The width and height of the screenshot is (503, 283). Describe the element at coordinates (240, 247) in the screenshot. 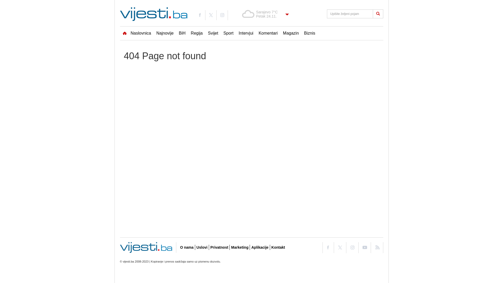

I see `Marketing` at that location.